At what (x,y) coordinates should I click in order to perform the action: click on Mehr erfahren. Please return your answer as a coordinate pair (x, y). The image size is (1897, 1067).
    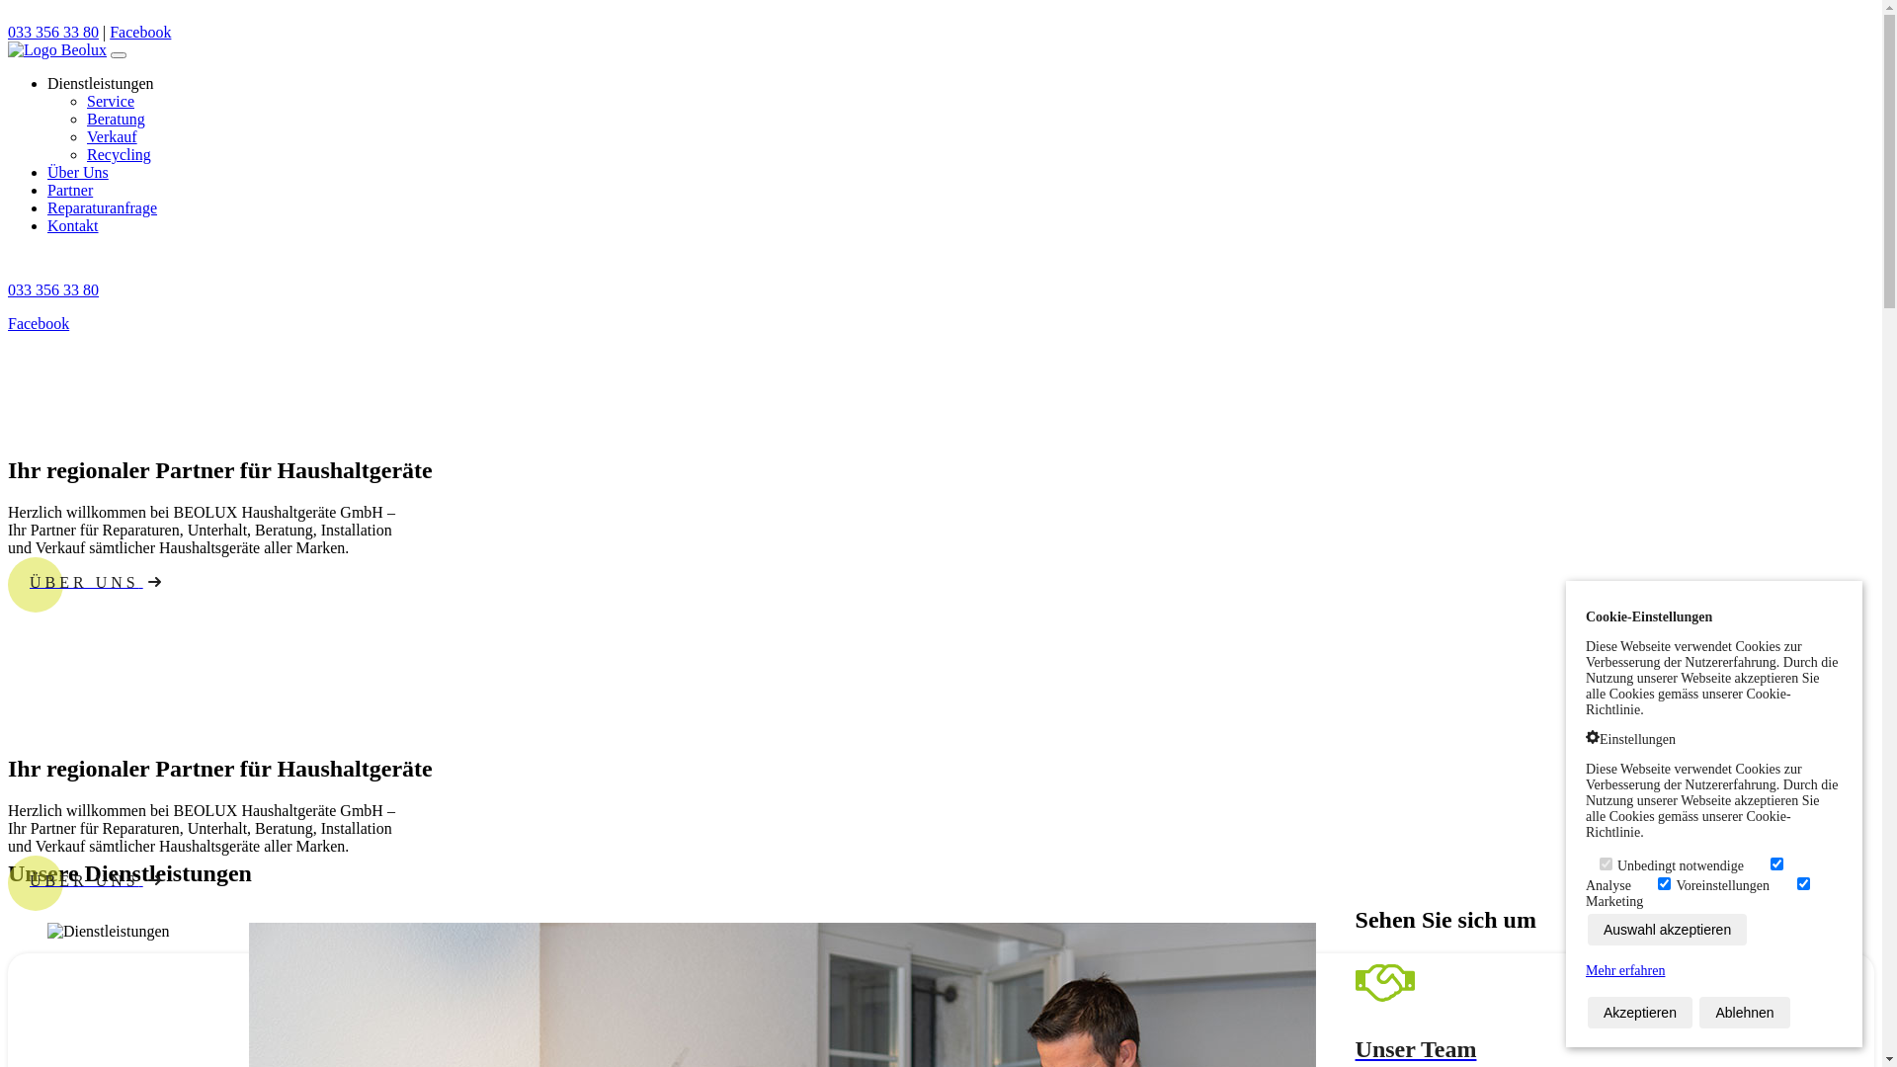
    Looking at the image, I should click on (1625, 970).